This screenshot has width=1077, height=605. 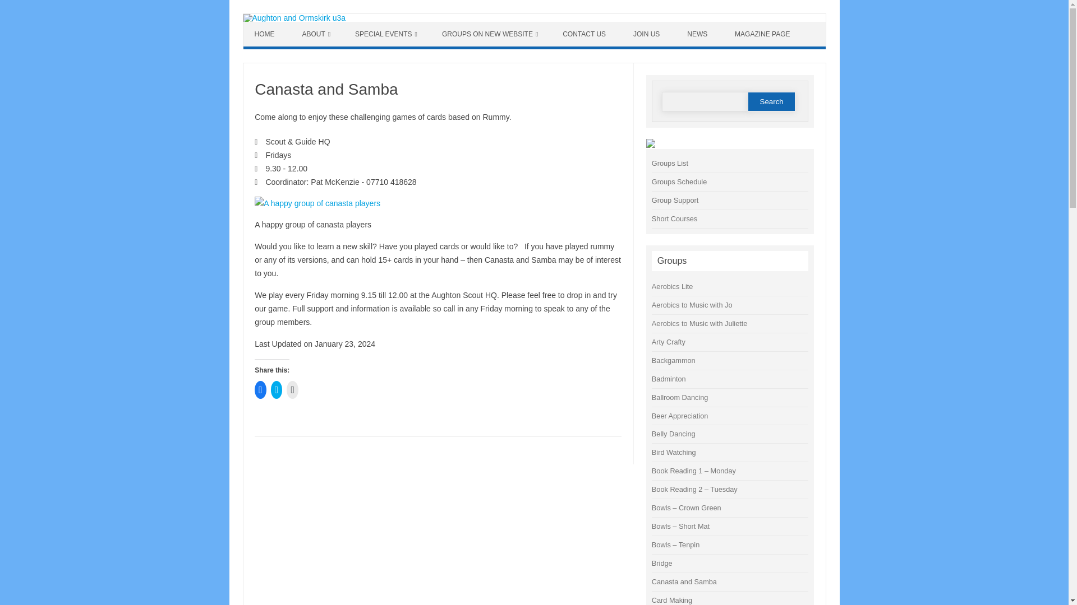 What do you see at coordinates (699, 34) in the screenshot?
I see `NEWS` at bounding box center [699, 34].